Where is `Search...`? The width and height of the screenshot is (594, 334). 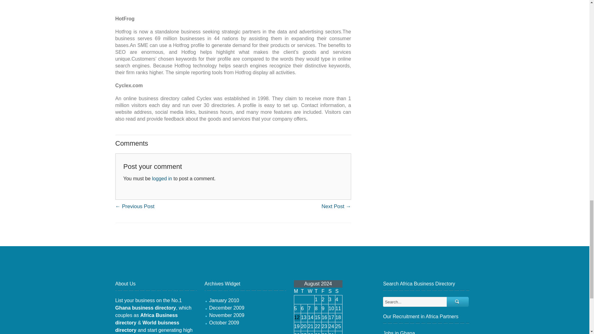 Search... is located at coordinates (415, 302).